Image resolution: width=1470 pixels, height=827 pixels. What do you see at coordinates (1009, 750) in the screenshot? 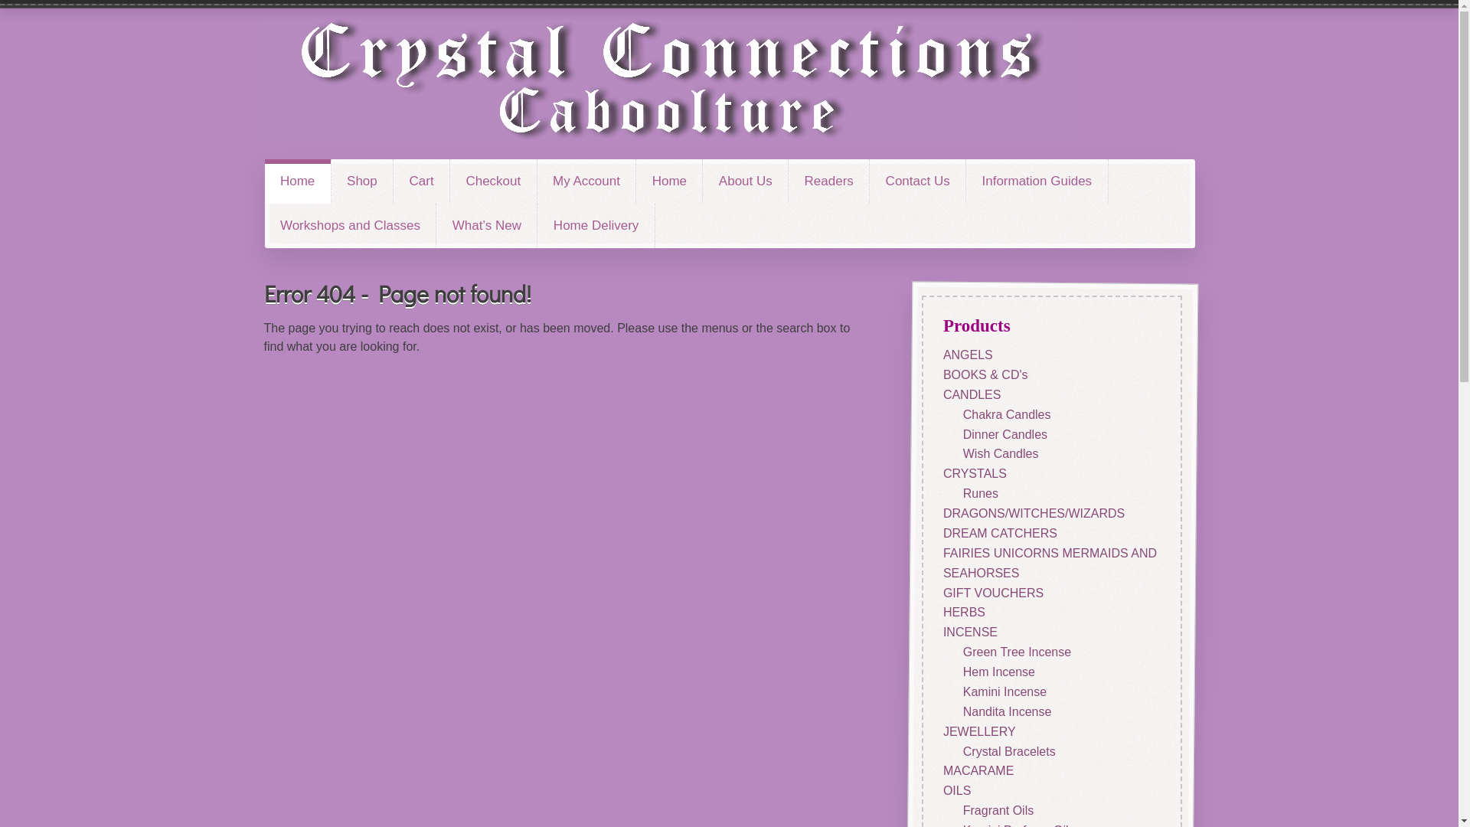
I see `Crystal Bracelets` at bounding box center [1009, 750].